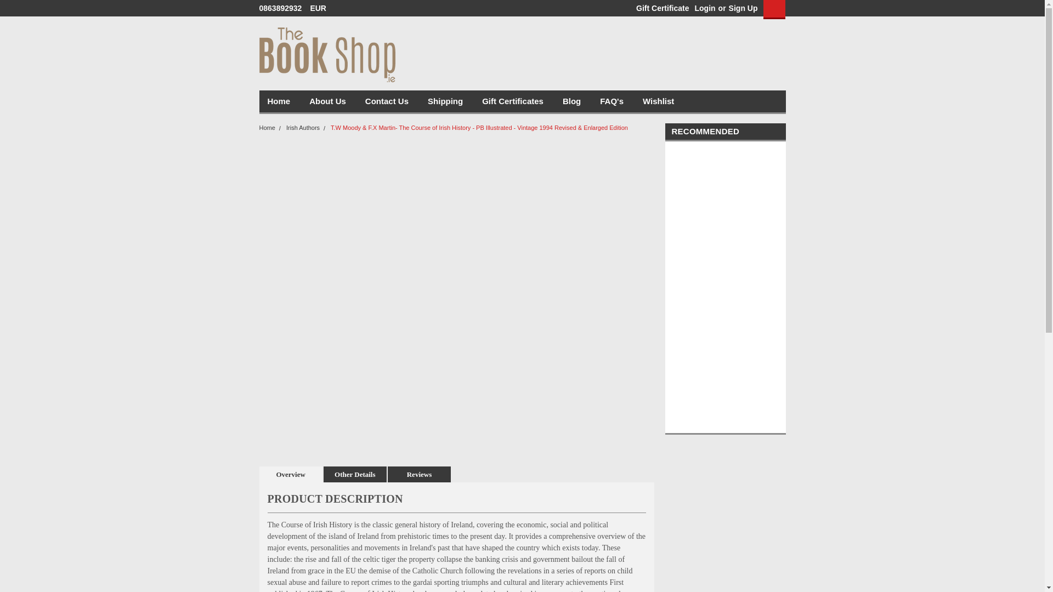 This screenshot has height=592, width=1053. What do you see at coordinates (704, 8) in the screenshot?
I see `Login` at bounding box center [704, 8].